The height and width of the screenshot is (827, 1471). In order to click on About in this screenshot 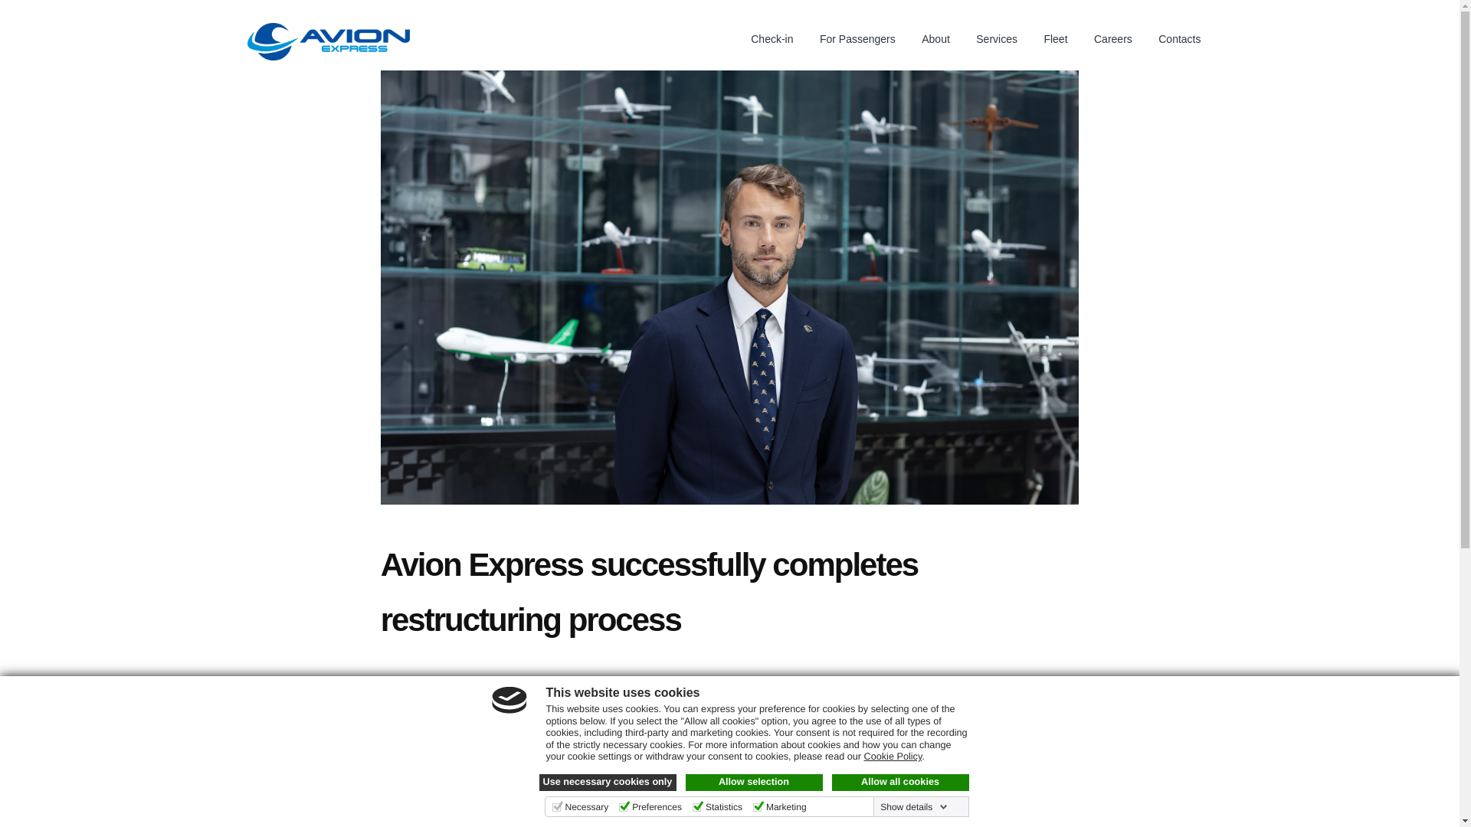, I will do `click(936, 38)`.